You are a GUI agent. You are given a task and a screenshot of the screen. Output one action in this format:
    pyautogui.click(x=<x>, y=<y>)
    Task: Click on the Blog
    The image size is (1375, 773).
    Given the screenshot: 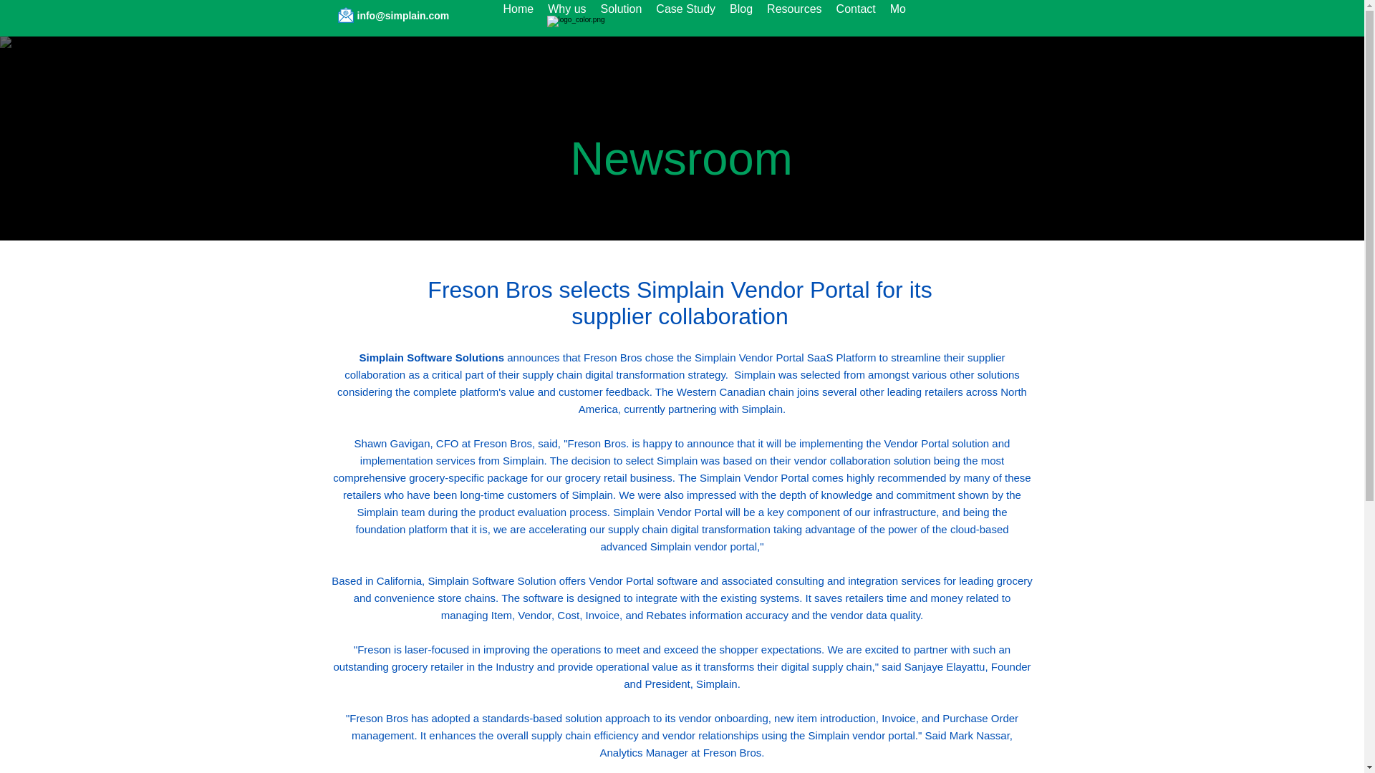 What is the action you would take?
    pyautogui.click(x=741, y=16)
    